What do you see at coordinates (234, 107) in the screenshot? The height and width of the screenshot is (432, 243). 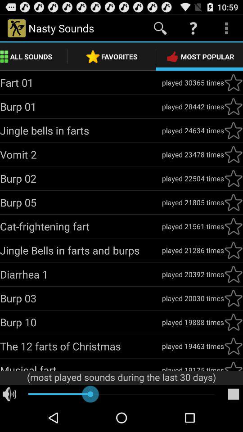 I see `click to favorites option` at bounding box center [234, 107].